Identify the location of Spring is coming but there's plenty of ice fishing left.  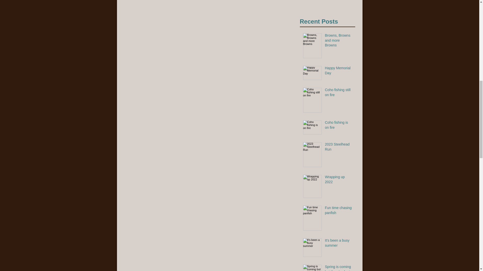
(339, 126).